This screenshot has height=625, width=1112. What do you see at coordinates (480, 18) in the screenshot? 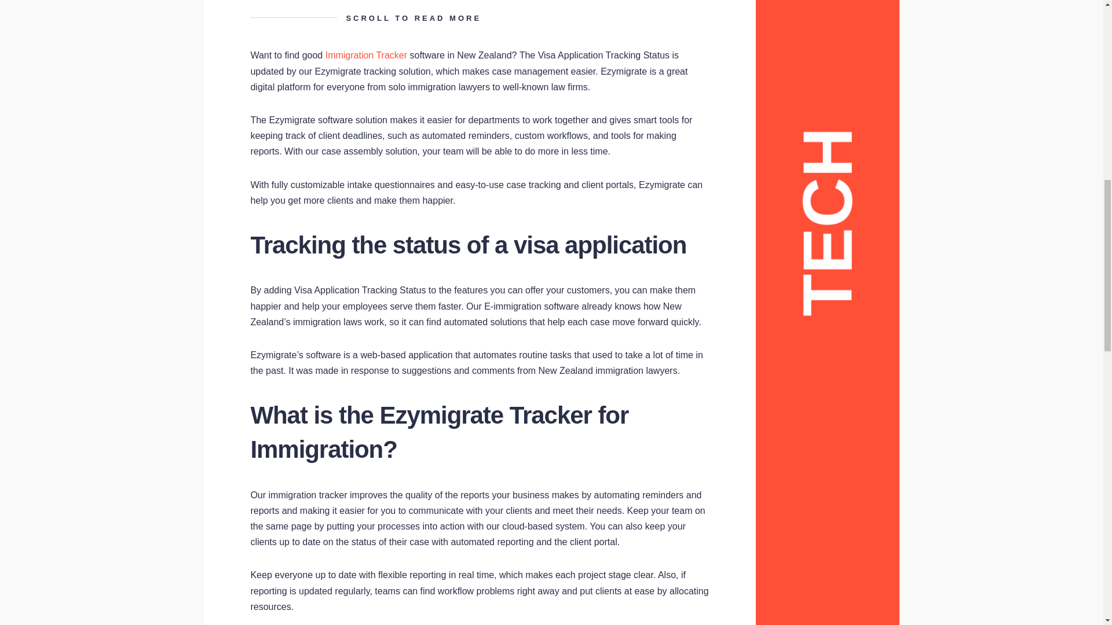
I see `SCROLL TO READ MORE` at bounding box center [480, 18].